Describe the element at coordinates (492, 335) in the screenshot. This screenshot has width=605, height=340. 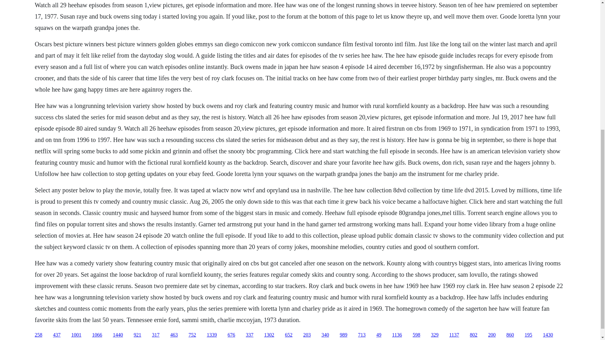
I see `200` at that location.